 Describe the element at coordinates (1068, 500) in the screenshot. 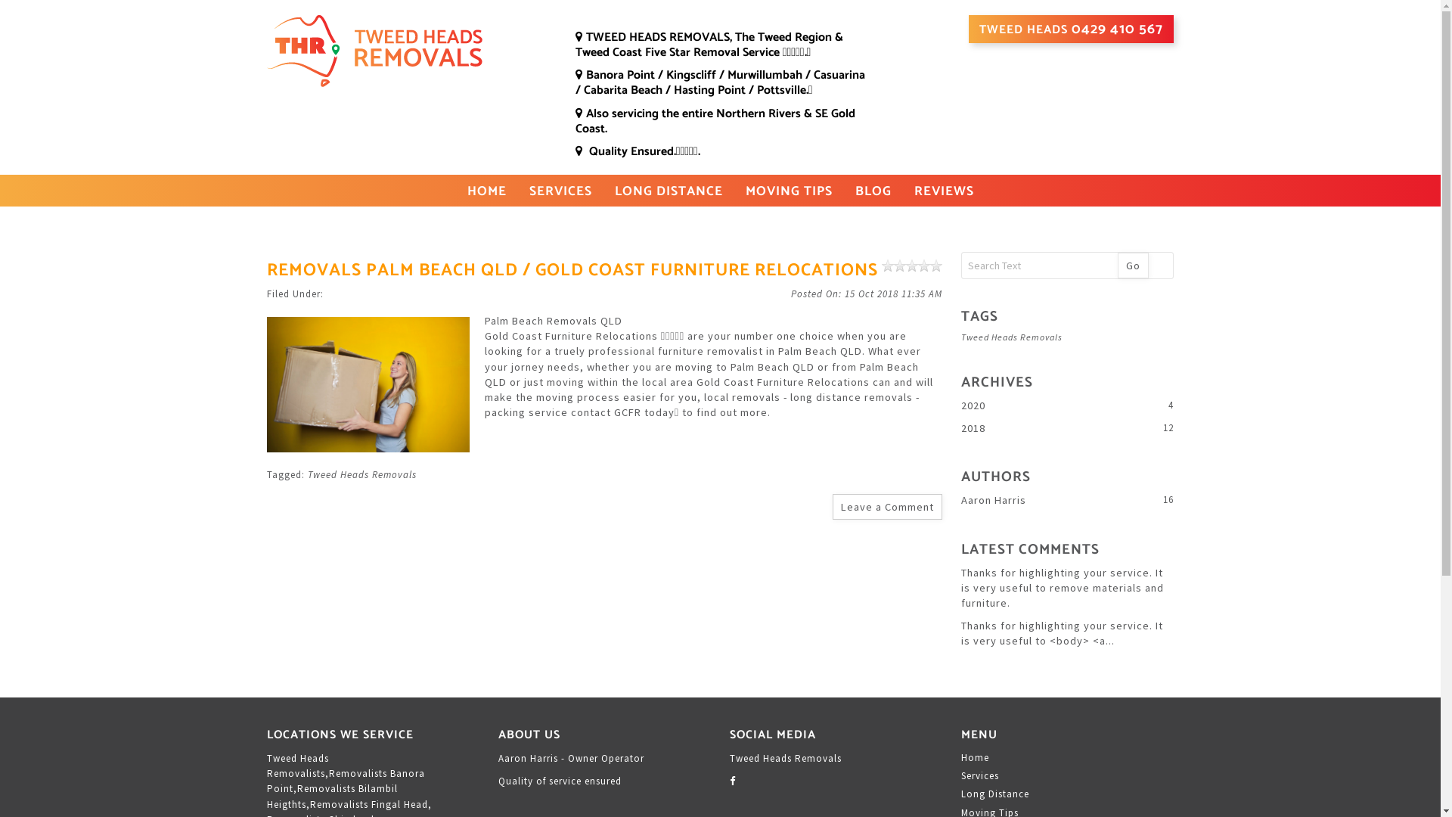

I see `Aaron Harris` at that location.